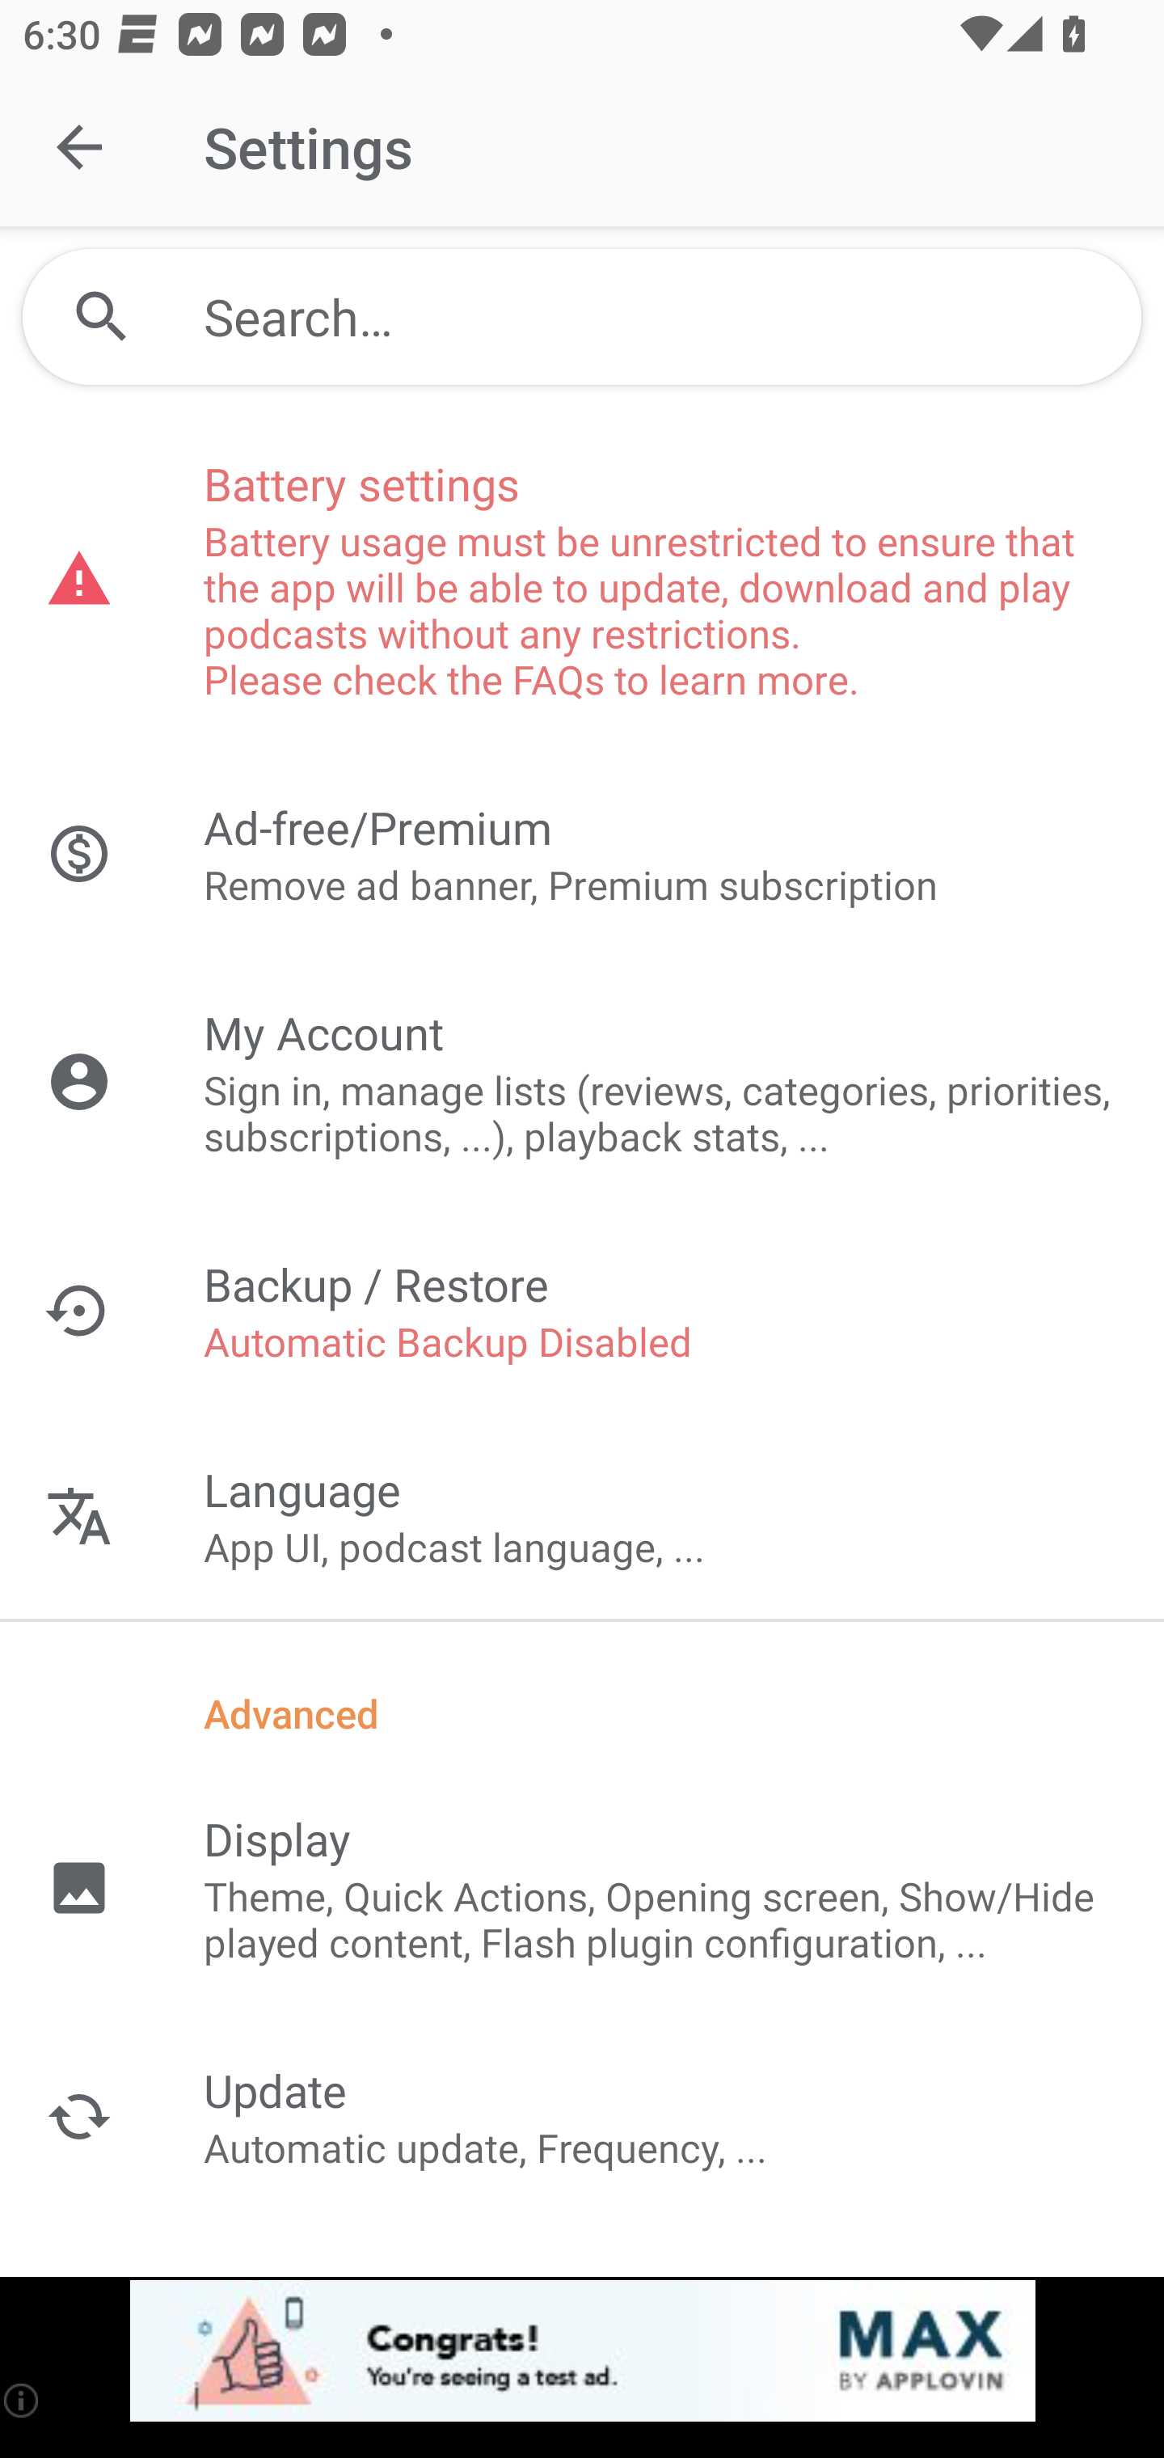  What do you see at coordinates (582, 1516) in the screenshot?
I see `Language App UI, podcast language, ...` at bounding box center [582, 1516].